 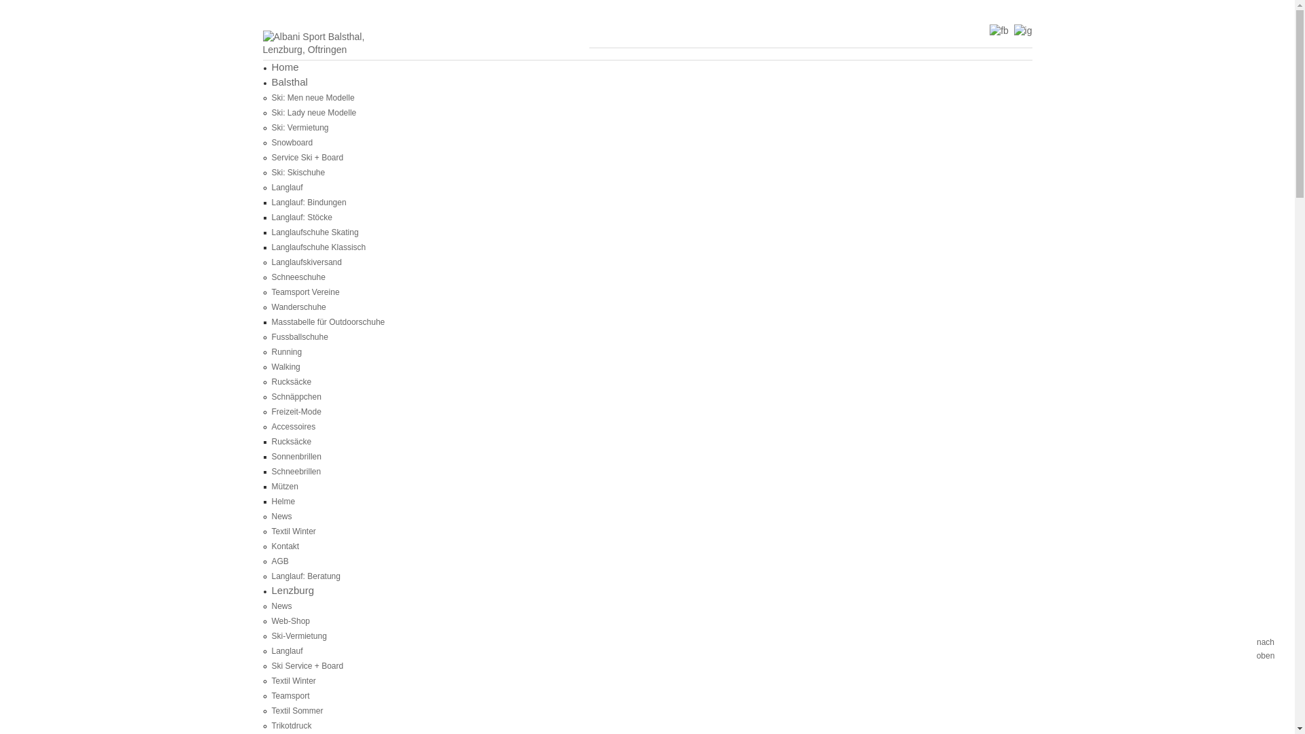 I want to click on Helme, so click(x=284, y=502).